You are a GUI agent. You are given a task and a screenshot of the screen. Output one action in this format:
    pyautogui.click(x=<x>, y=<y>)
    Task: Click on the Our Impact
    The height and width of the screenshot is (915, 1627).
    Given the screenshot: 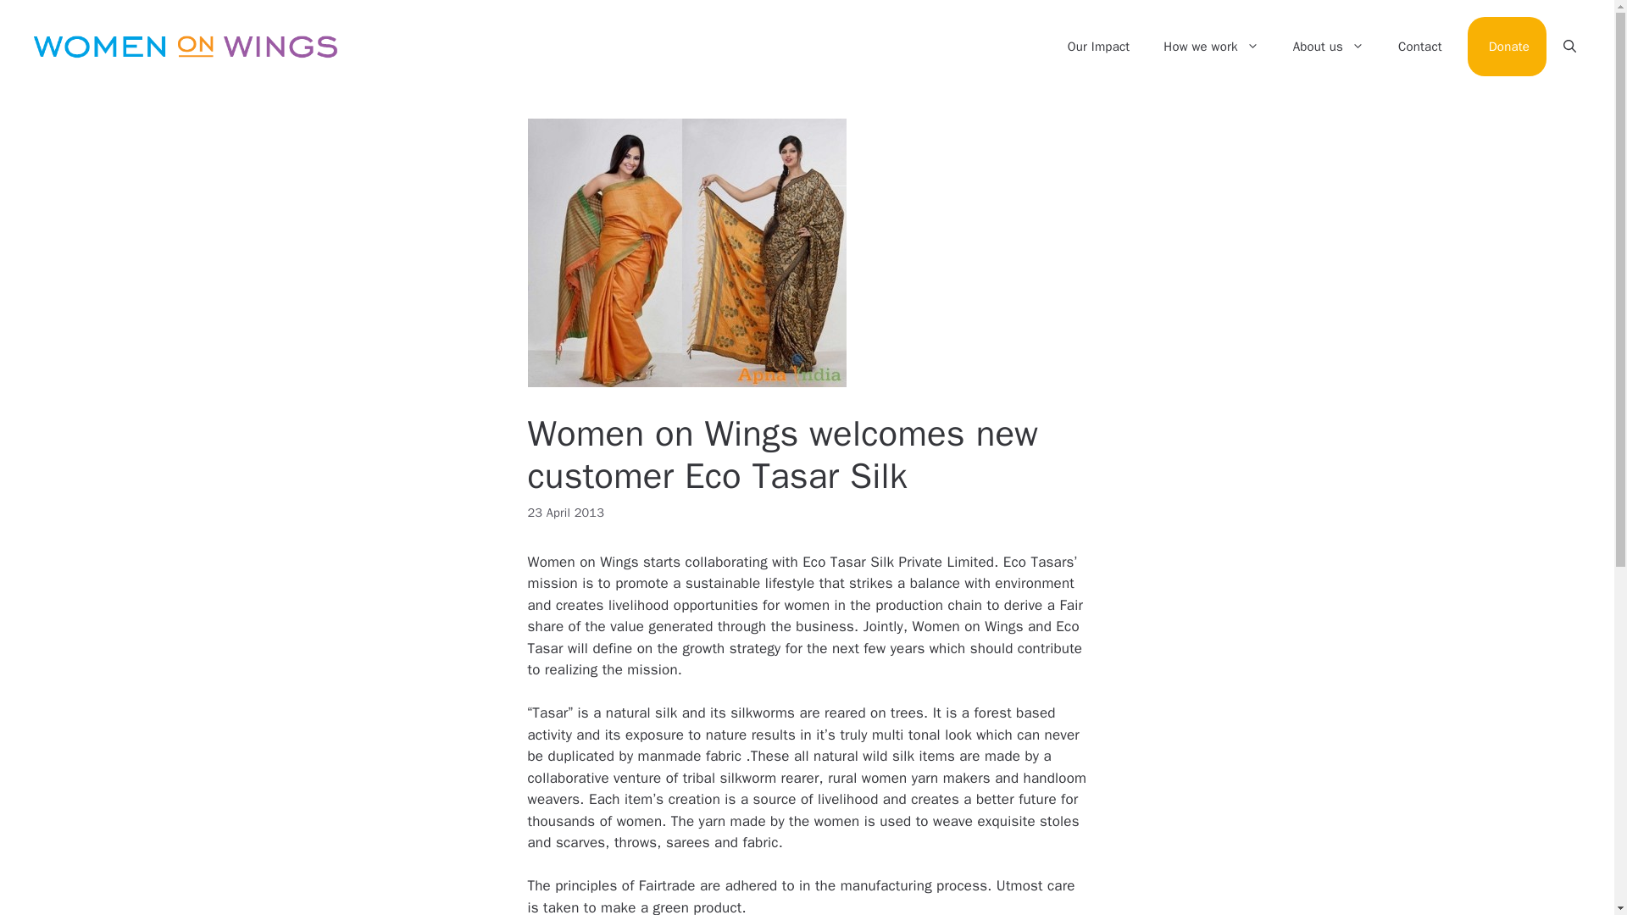 What is the action you would take?
    pyautogui.click(x=1098, y=46)
    